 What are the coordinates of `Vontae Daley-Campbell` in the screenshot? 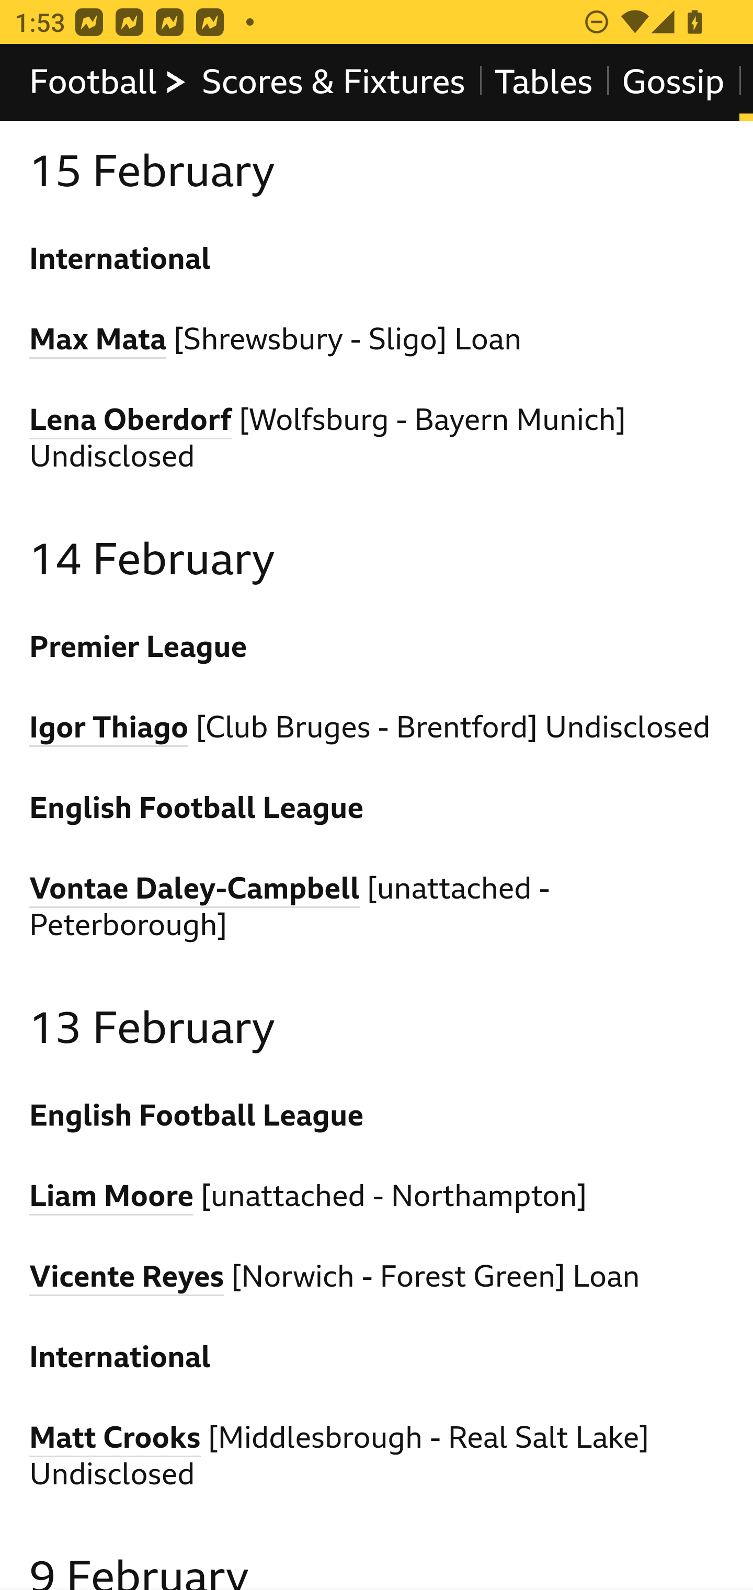 It's located at (195, 891).